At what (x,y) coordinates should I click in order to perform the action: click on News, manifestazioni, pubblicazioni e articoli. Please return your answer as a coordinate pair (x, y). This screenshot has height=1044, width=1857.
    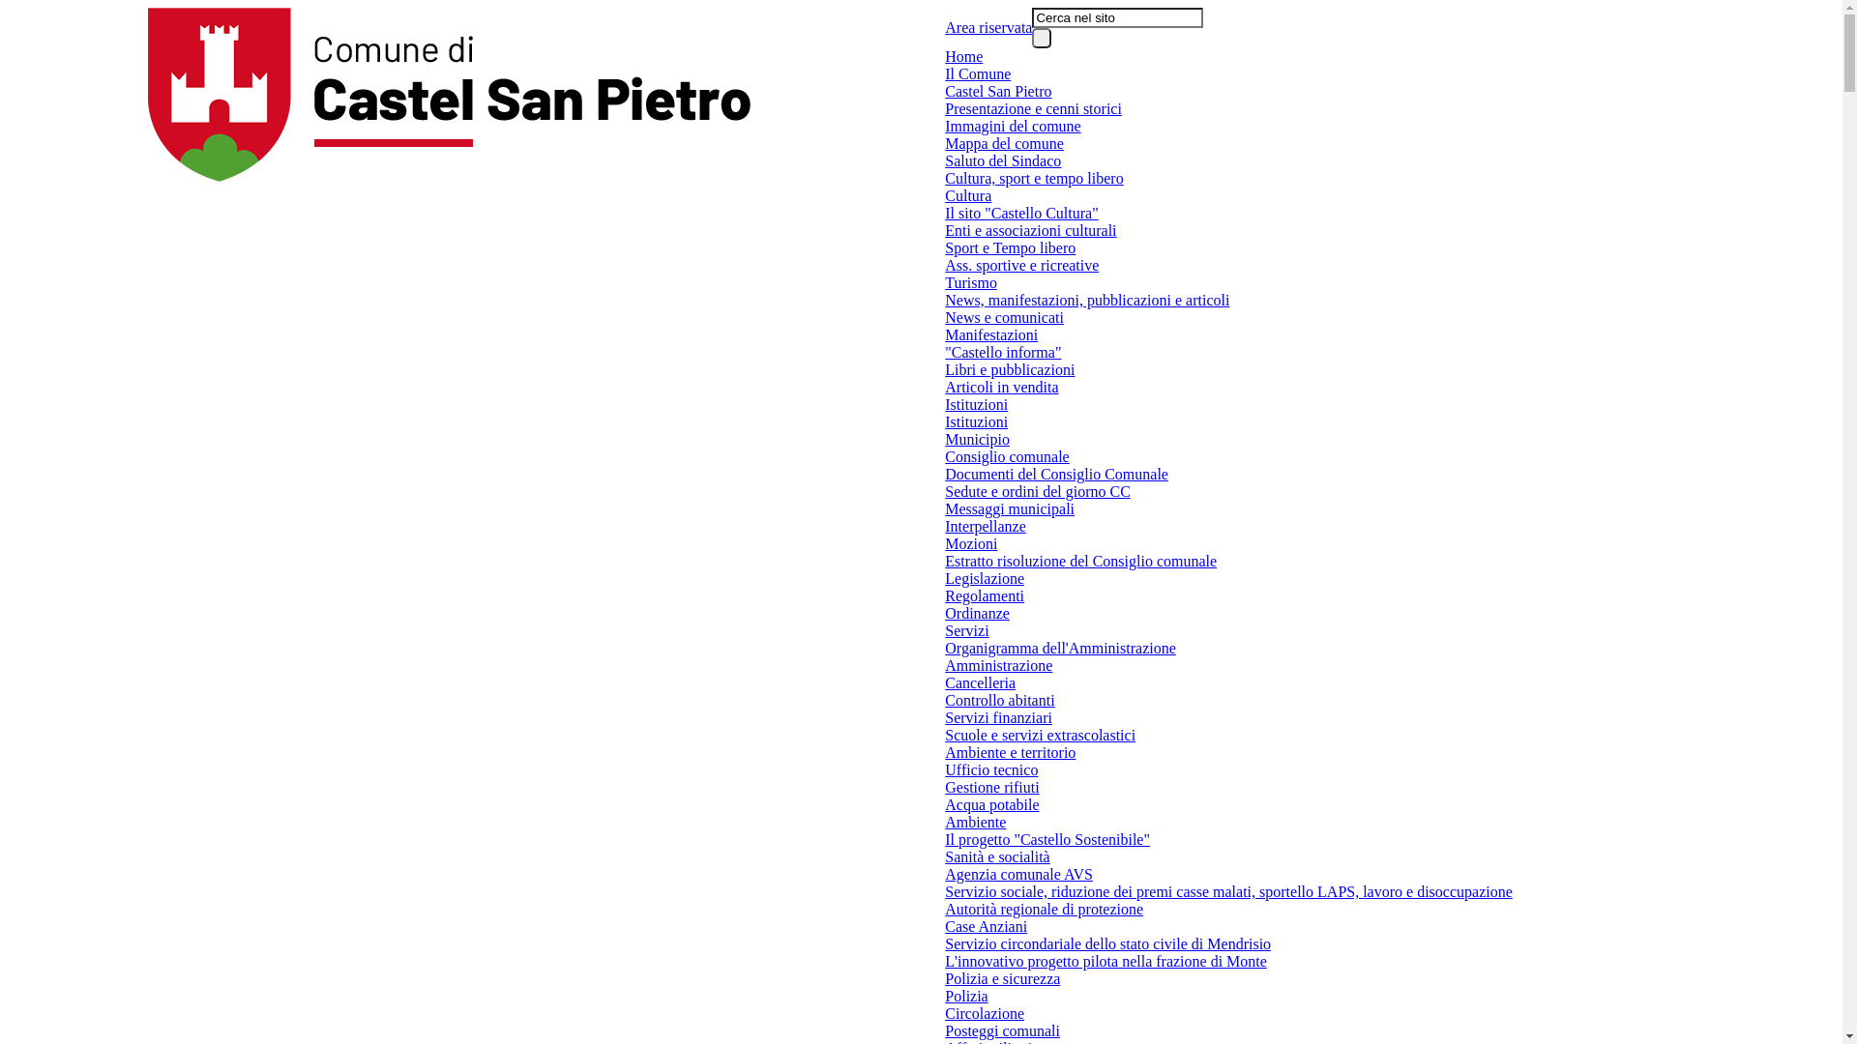
    Looking at the image, I should click on (1087, 301).